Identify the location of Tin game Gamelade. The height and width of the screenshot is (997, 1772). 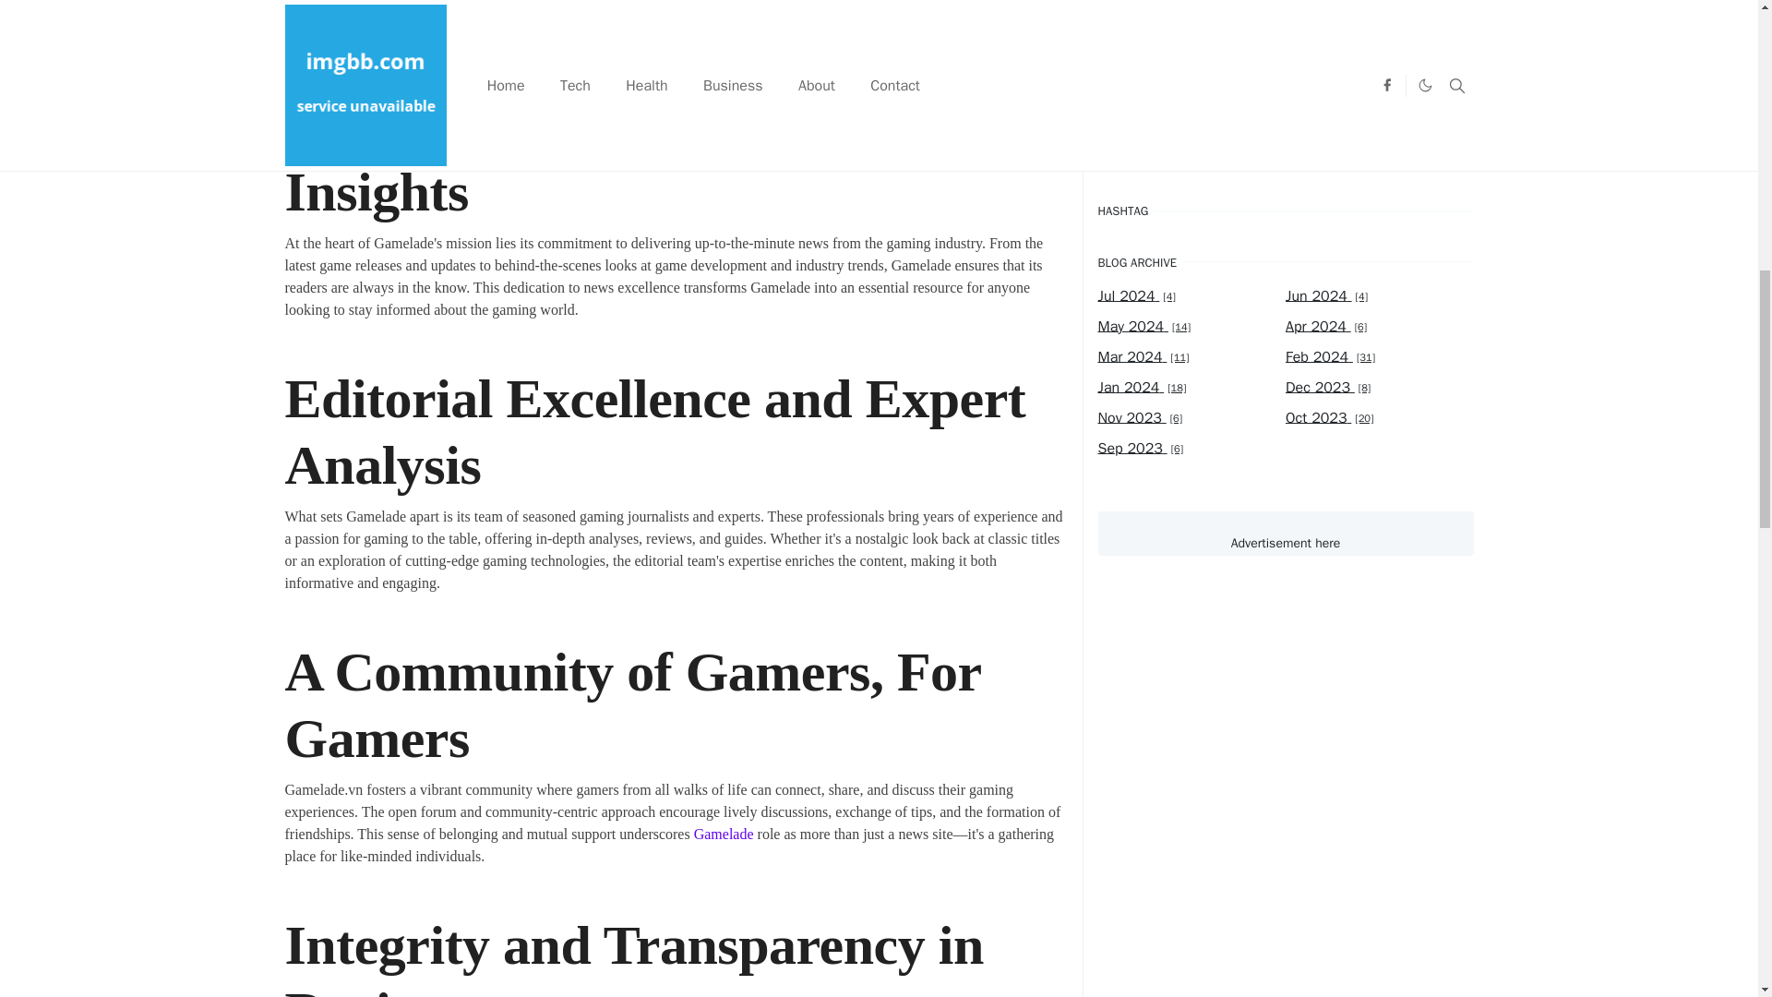
(663, 11).